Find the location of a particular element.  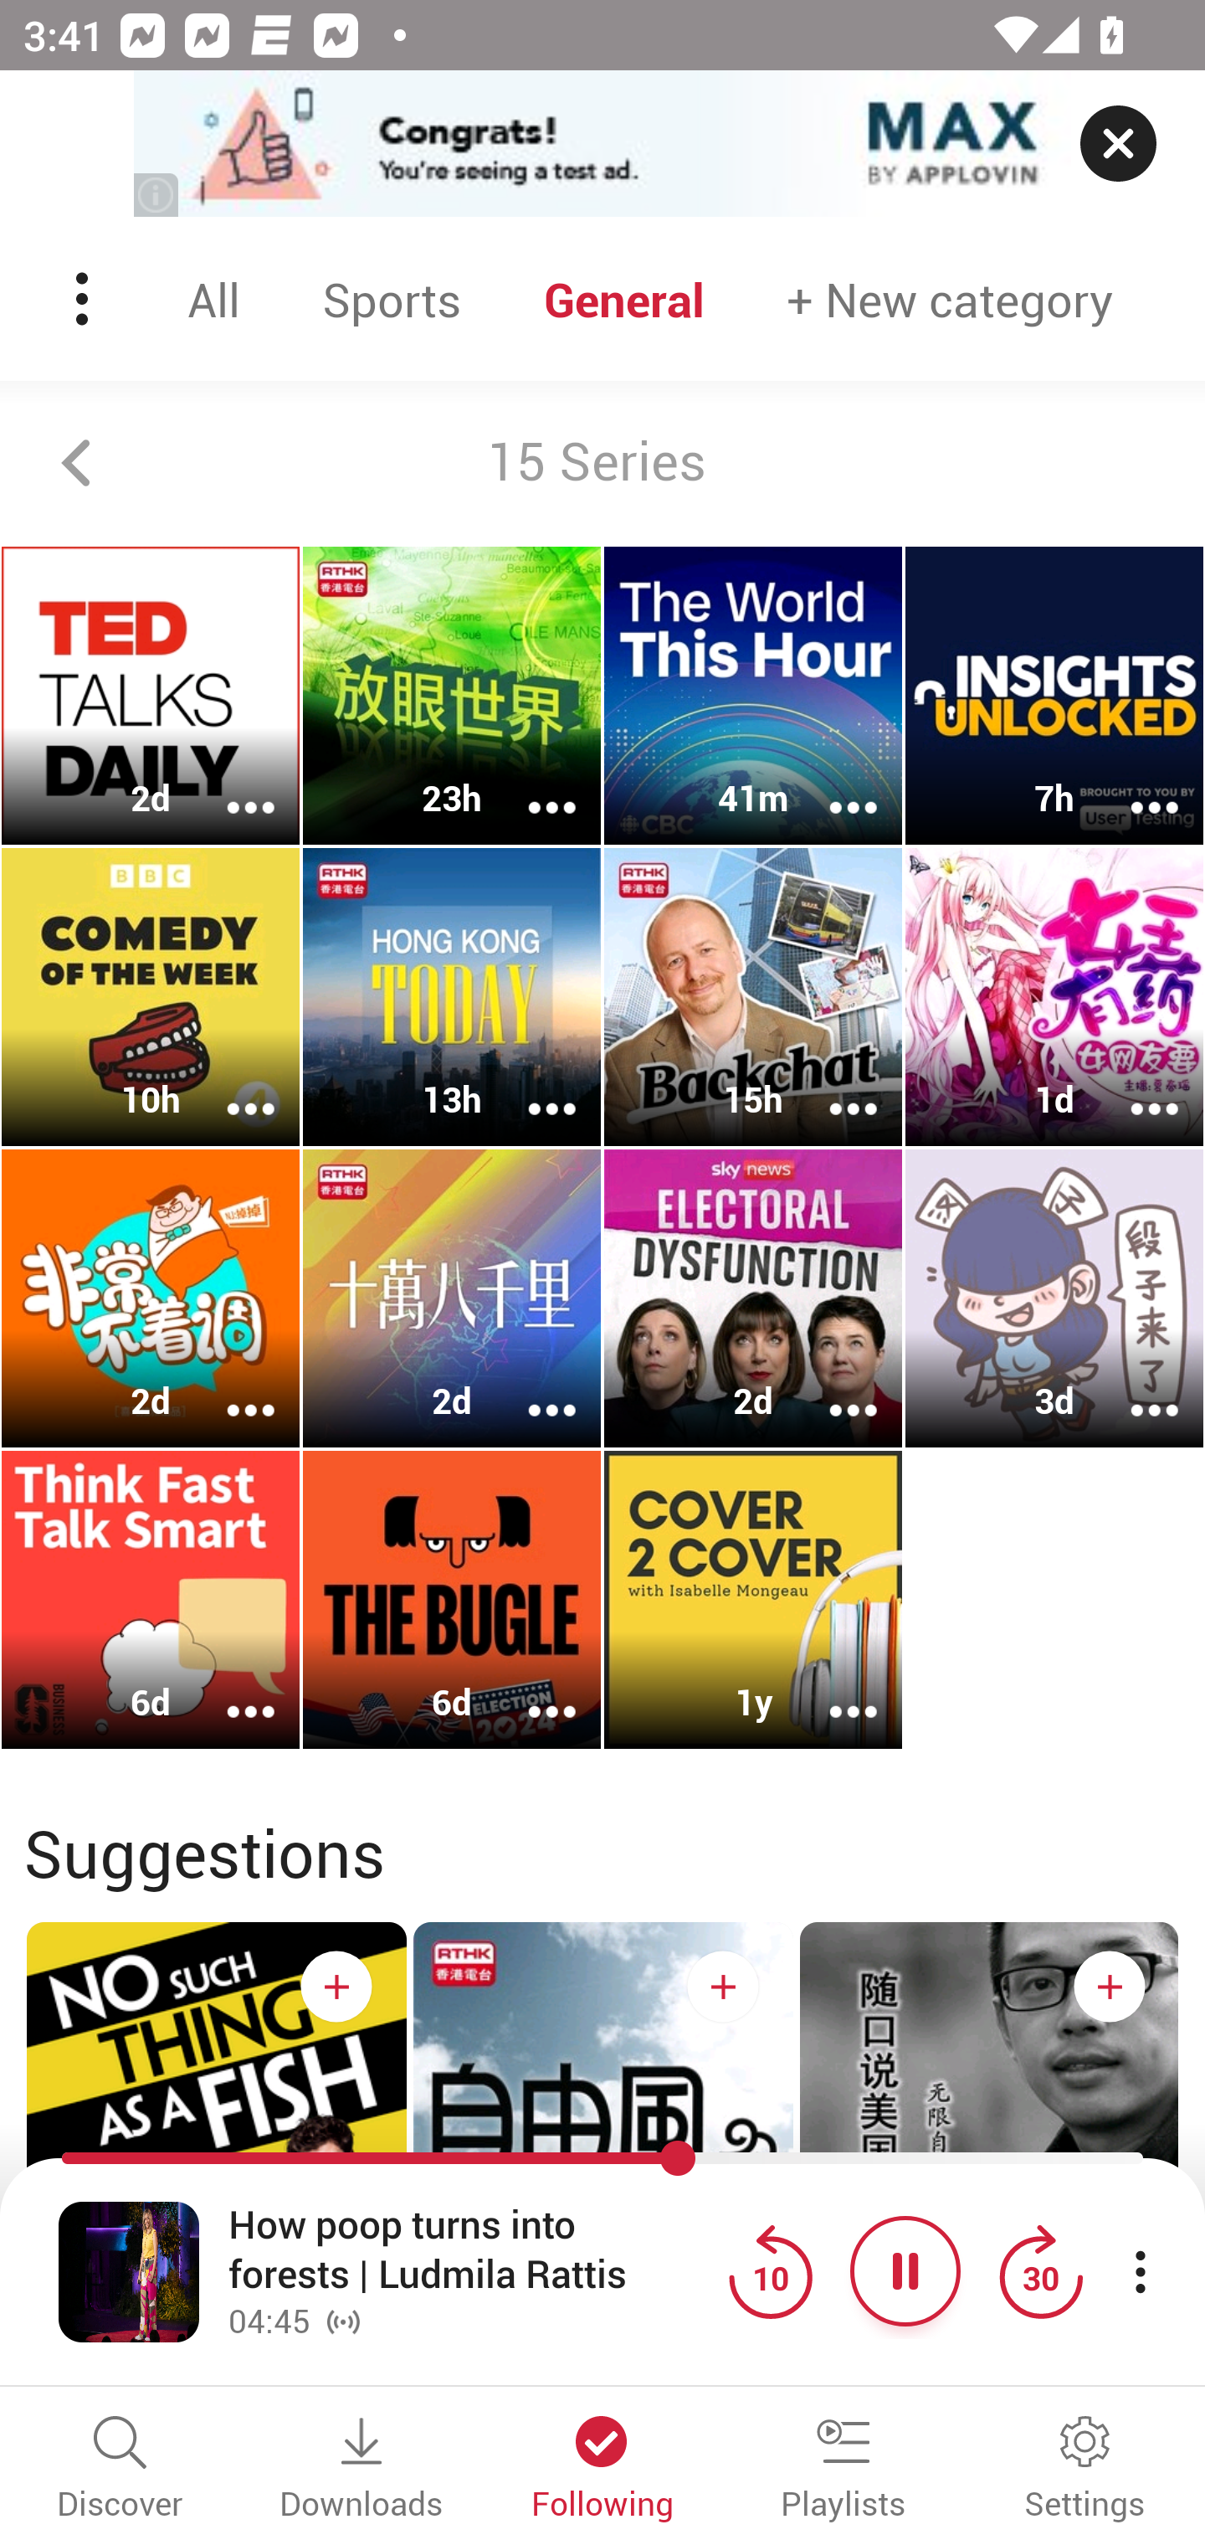

More options is located at coordinates (1133, 1087).